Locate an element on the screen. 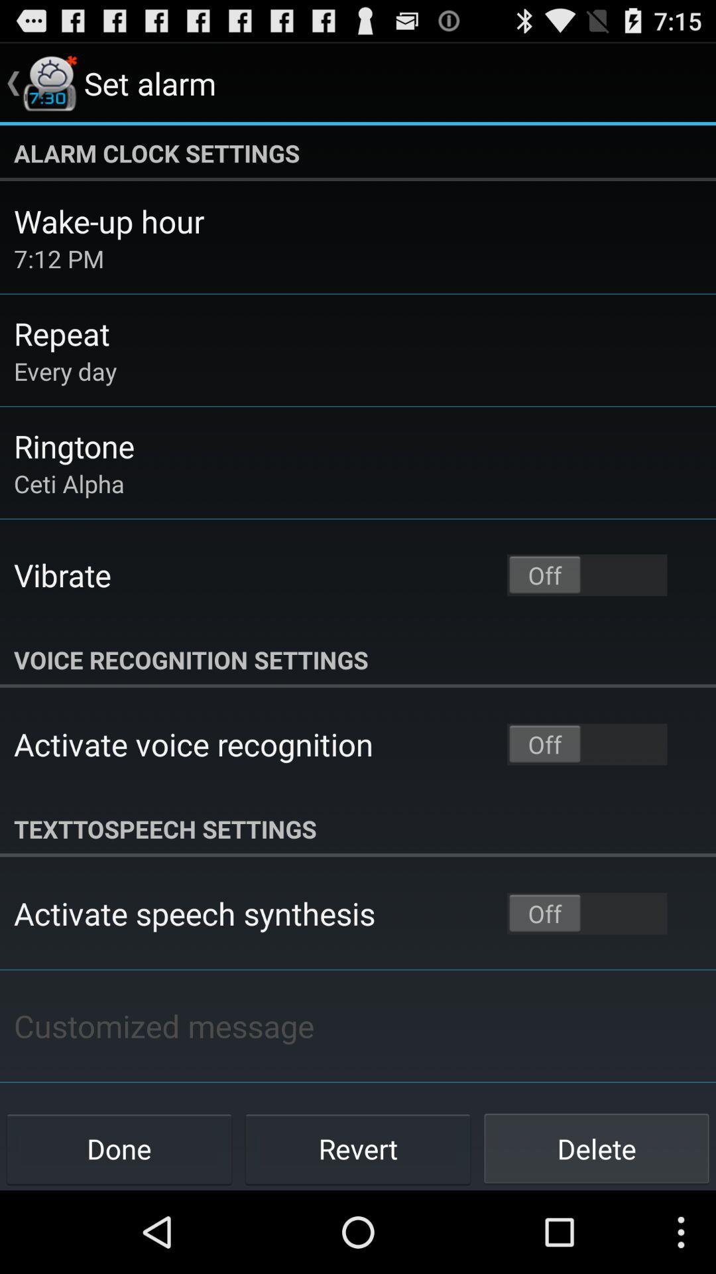 Image resolution: width=716 pixels, height=1274 pixels. open the icon next to revert item is located at coordinates (119, 1148).